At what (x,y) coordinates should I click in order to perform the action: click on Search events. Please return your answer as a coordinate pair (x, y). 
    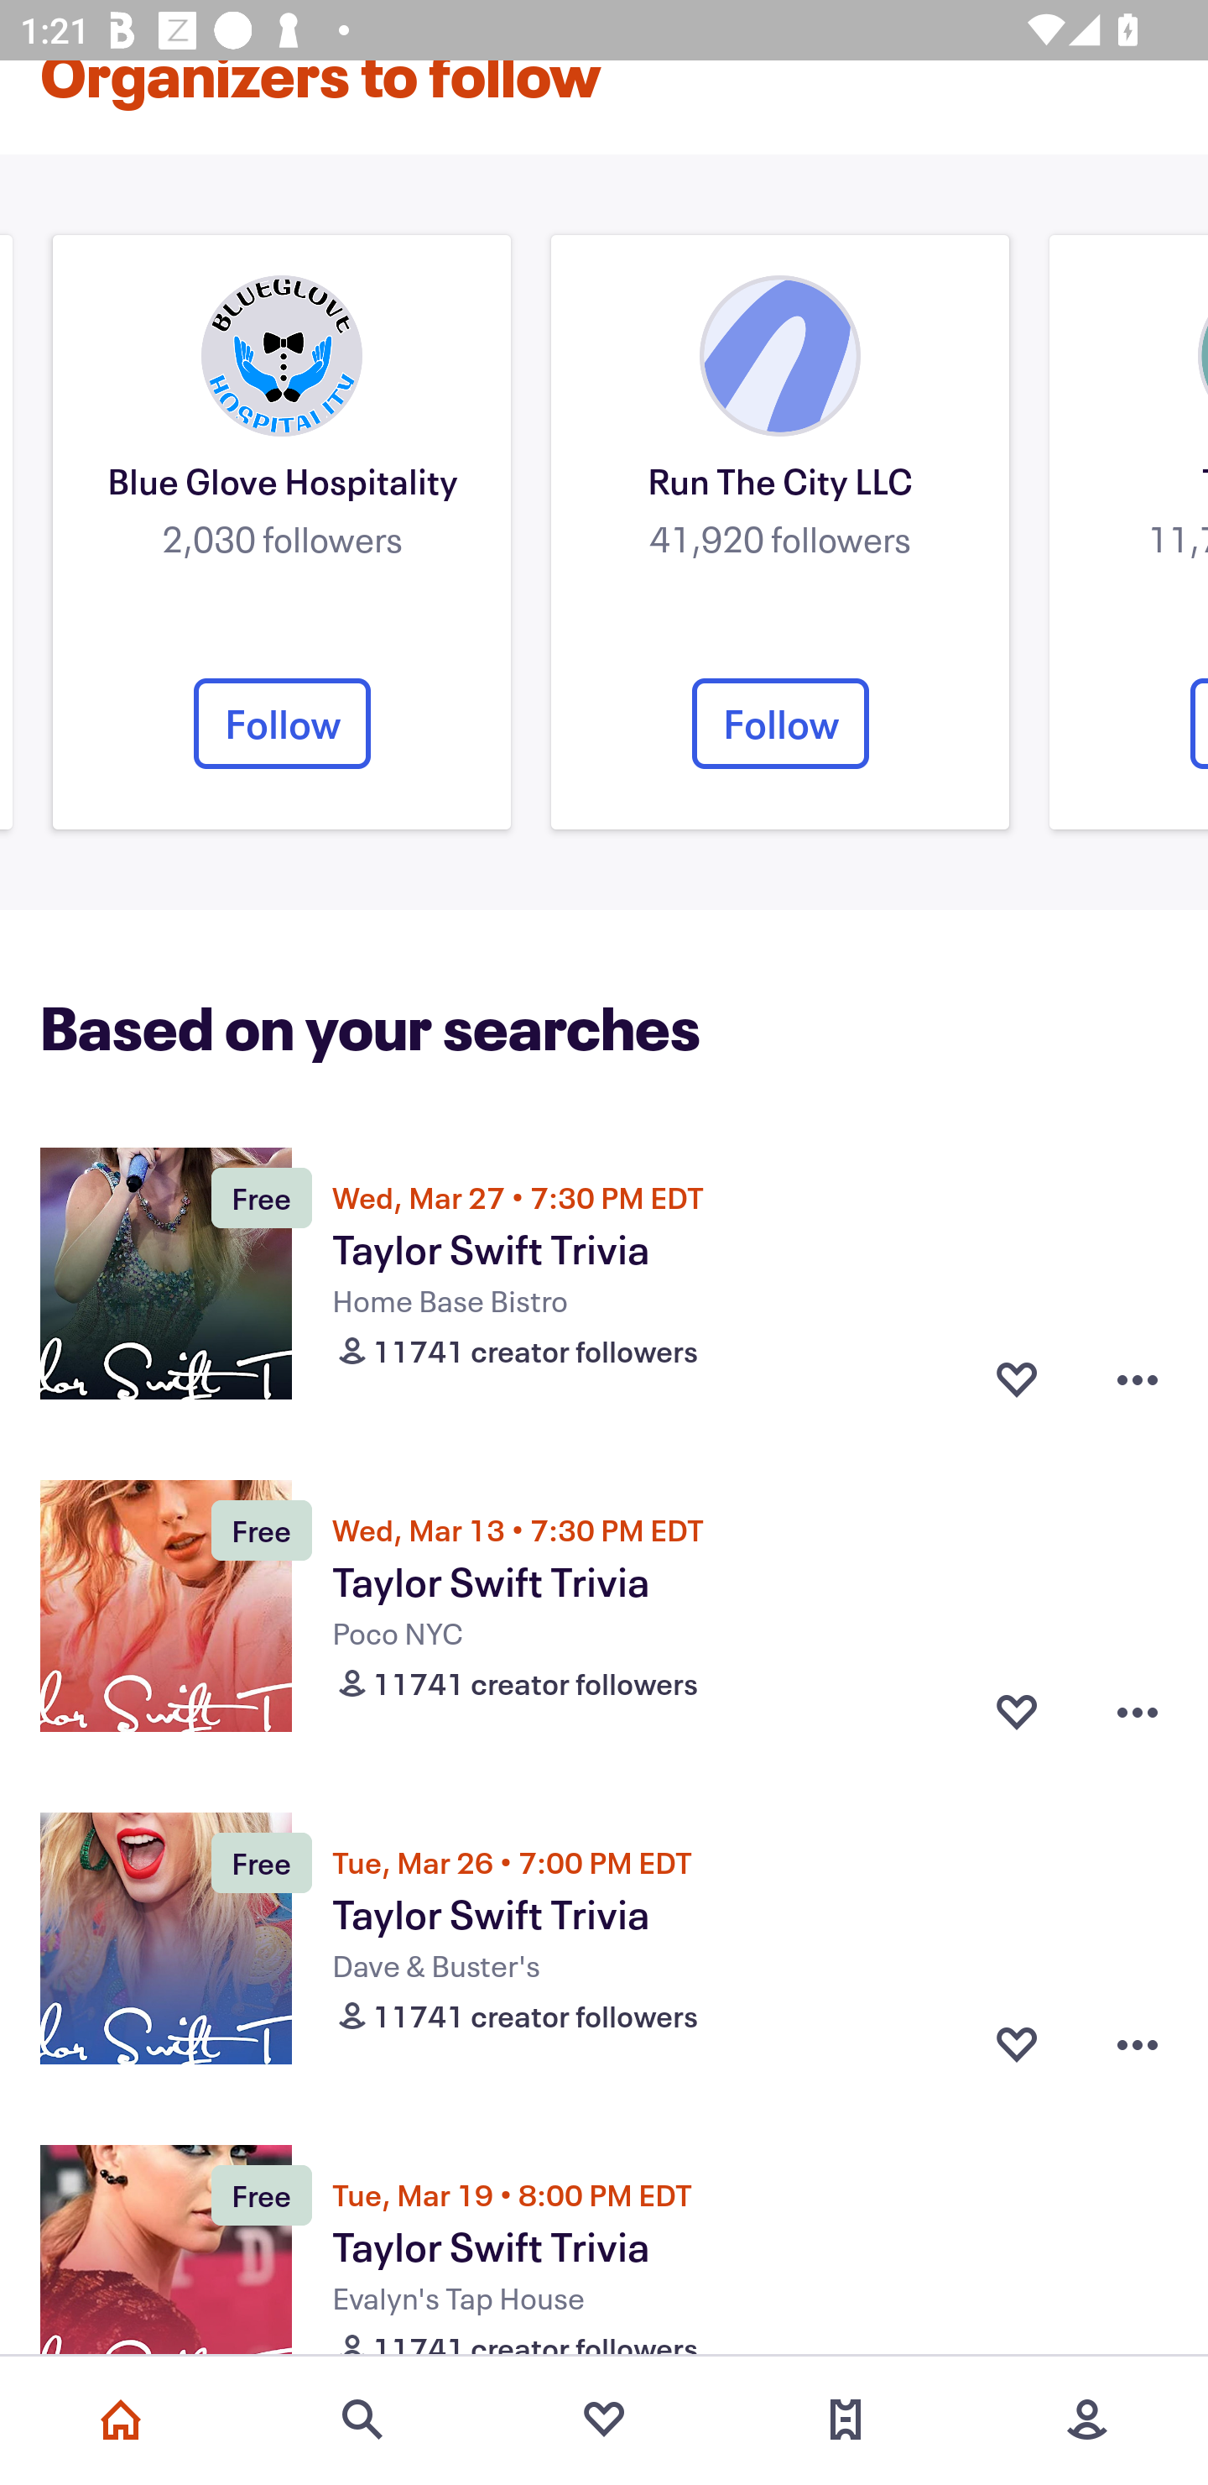
    Looking at the image, I should click on (362, 2420).